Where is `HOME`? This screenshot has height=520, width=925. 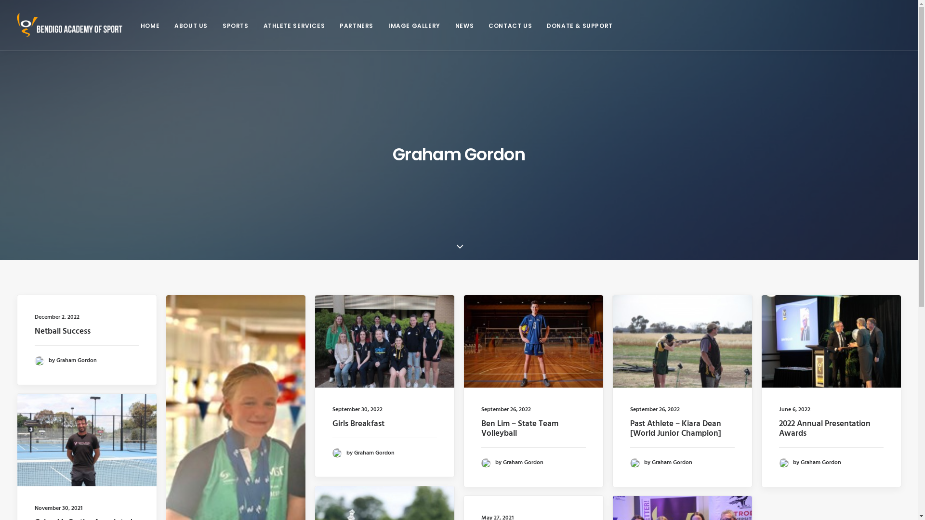
HOME is located at coordinates (153, 25).